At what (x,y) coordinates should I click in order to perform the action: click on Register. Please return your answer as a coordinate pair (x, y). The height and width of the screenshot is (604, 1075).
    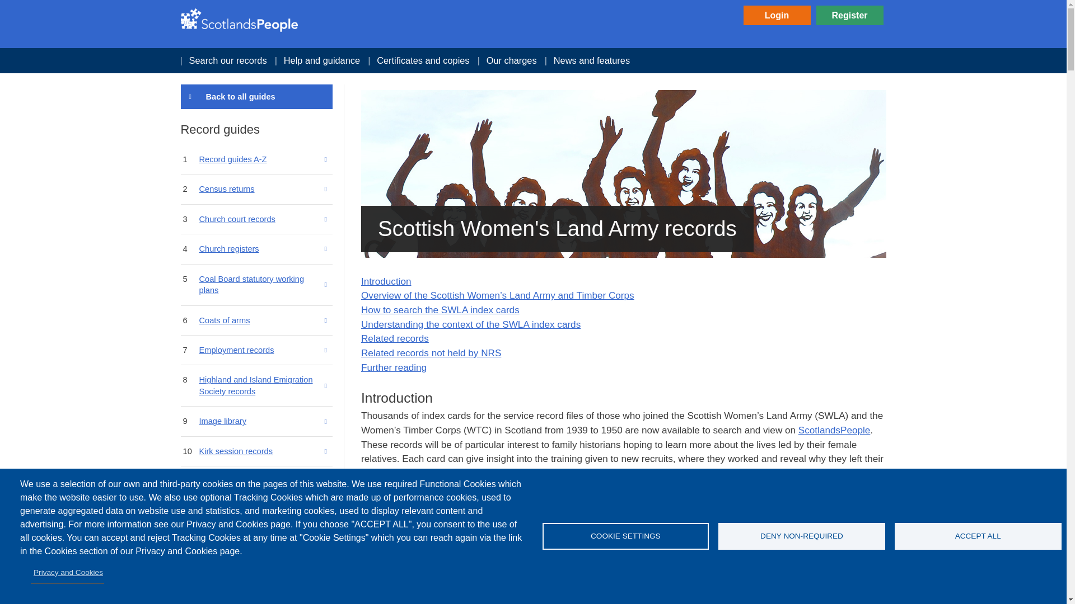
    Looking at the image, I should click on (850, 15).